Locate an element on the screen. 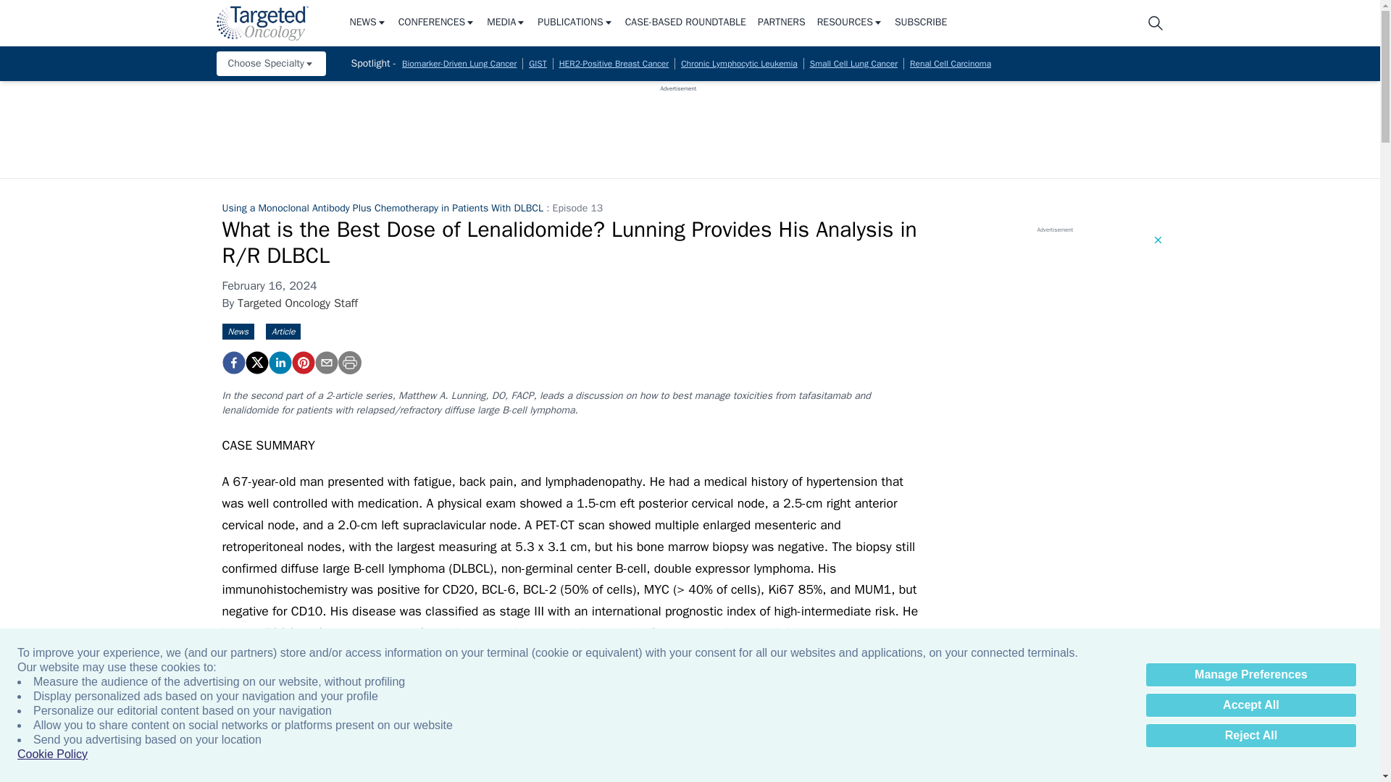  MEDIA is located at coordinates (506, 23).